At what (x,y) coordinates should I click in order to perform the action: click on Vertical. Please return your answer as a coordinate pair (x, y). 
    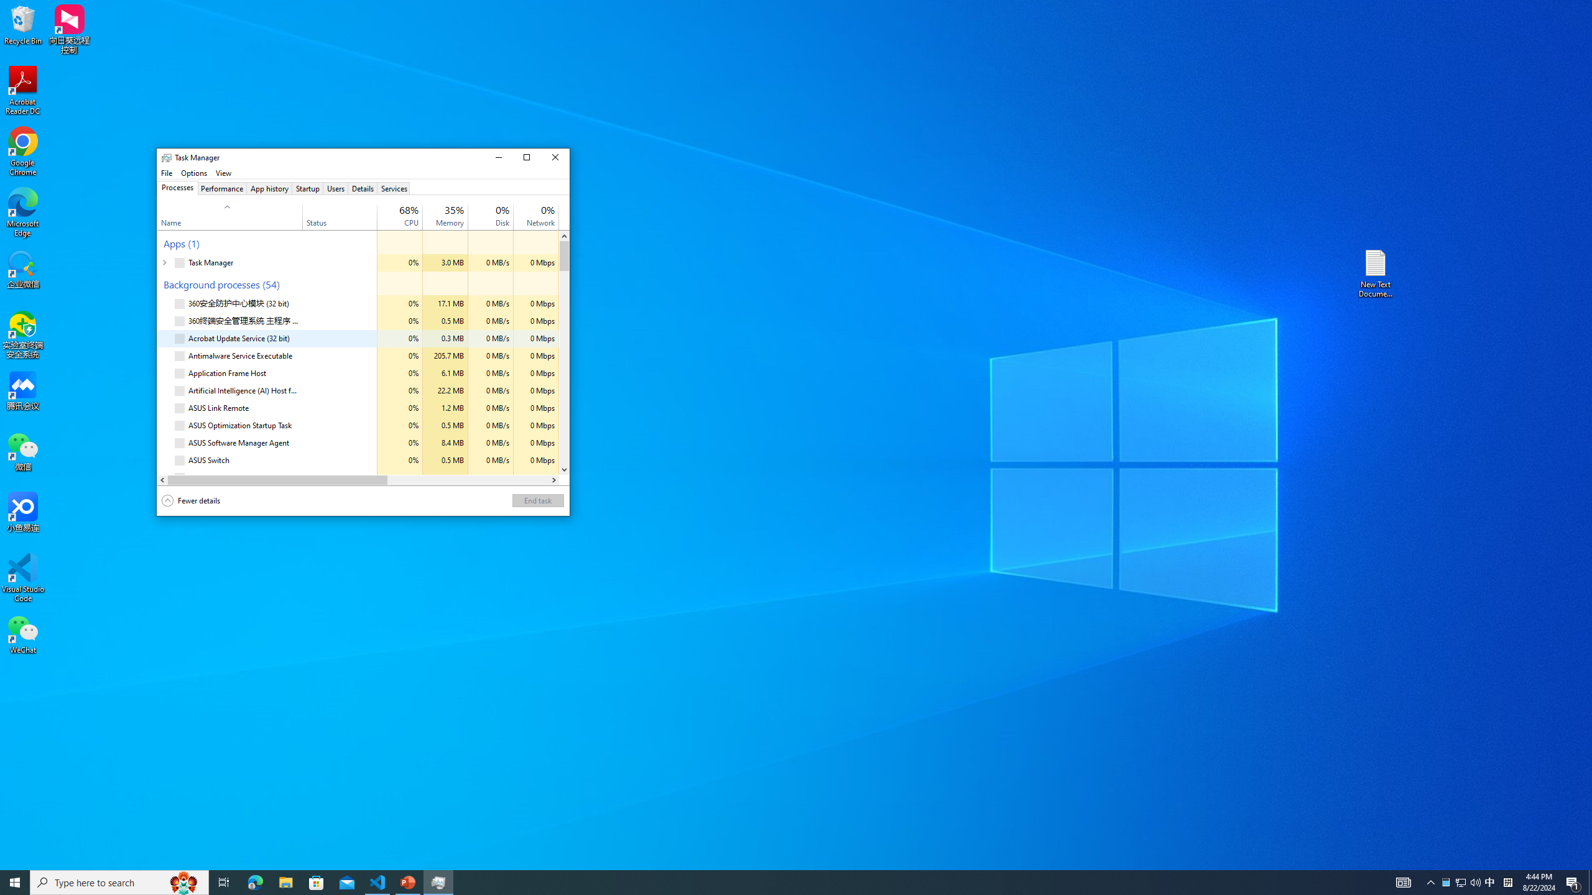
    Looking at the image, I should click on (564, 353).